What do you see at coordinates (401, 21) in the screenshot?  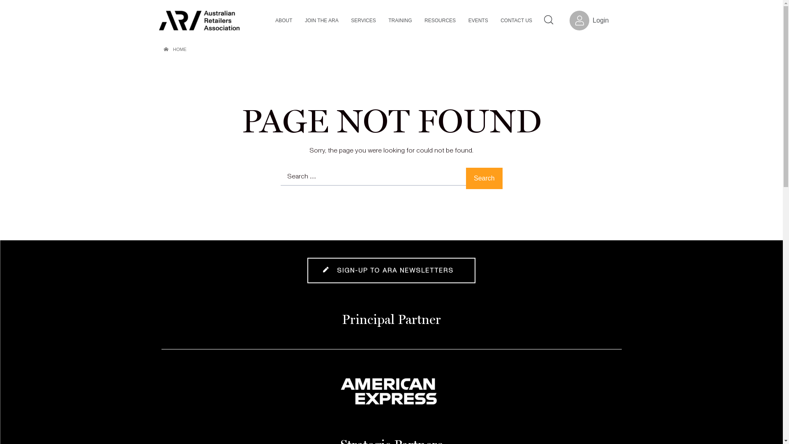 I see `TRAINING` at bounding box center [401, 21].